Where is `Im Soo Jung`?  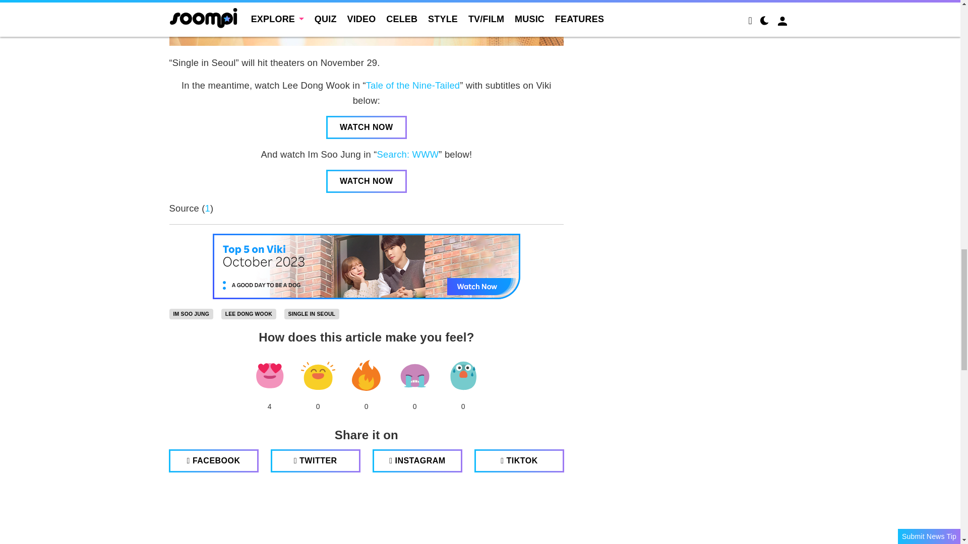 Im Soo Jung is located at coordinates (191, 314).